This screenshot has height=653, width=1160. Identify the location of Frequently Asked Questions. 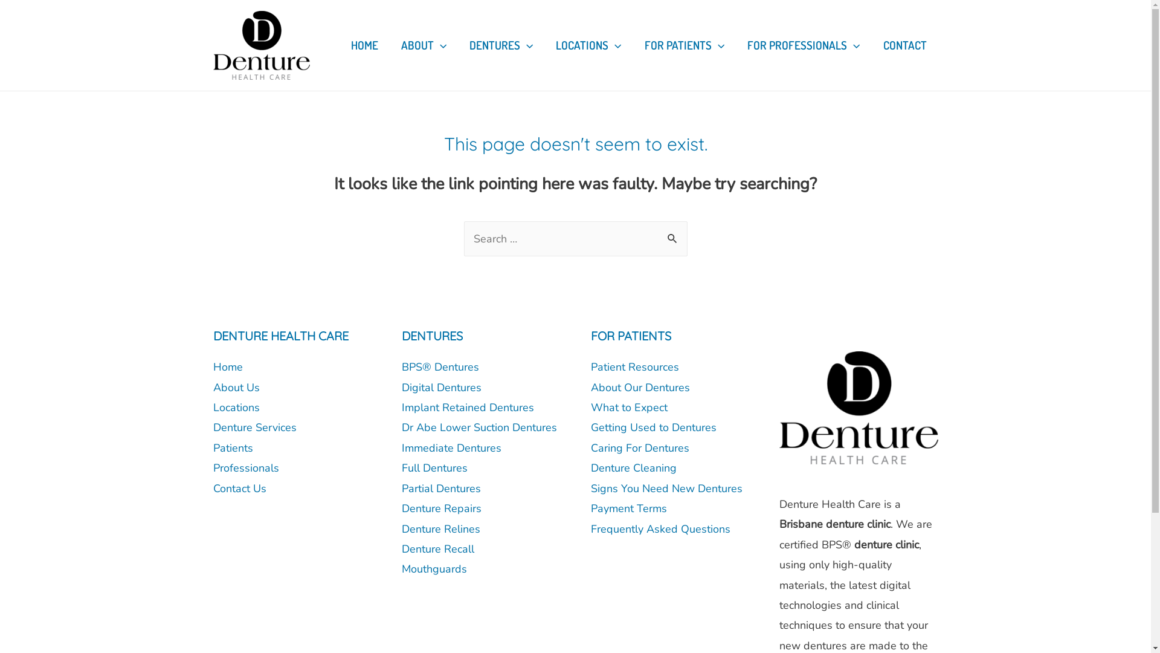
(661, 529).